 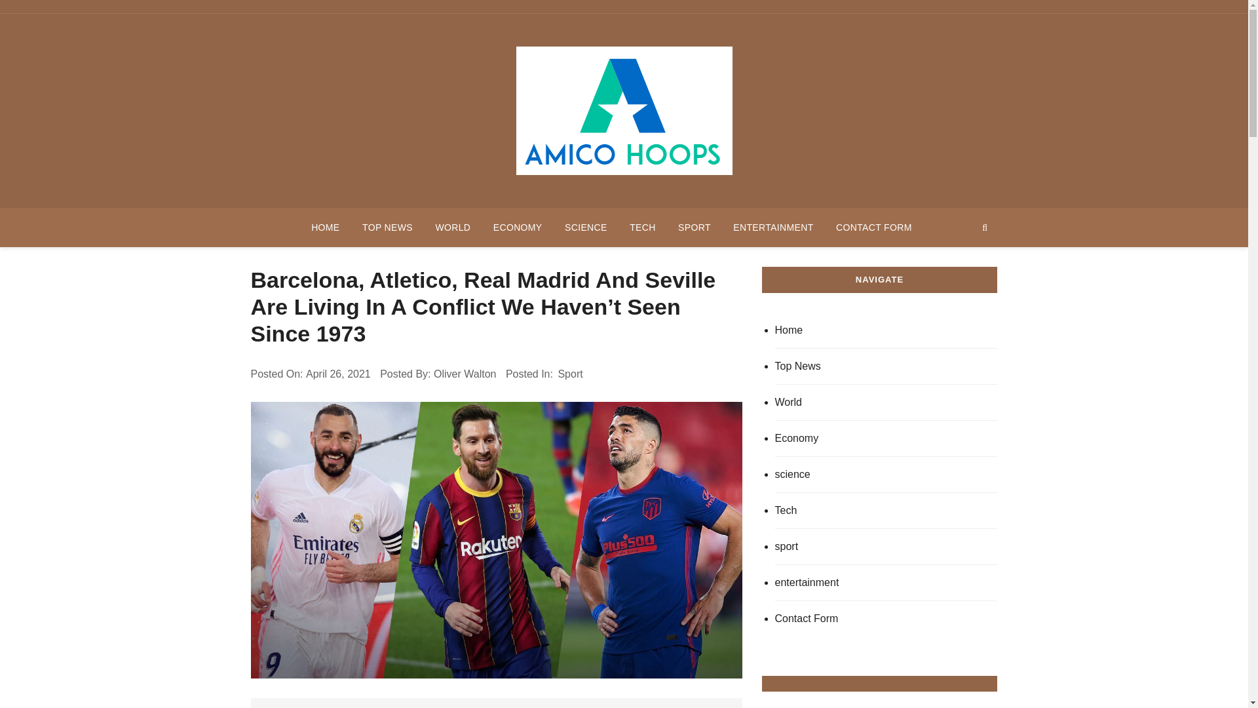 What do you see at coordinates (773, 227) in the screenshot?
I see `ENTERTAINMENT` at bounding box center [773, 227].